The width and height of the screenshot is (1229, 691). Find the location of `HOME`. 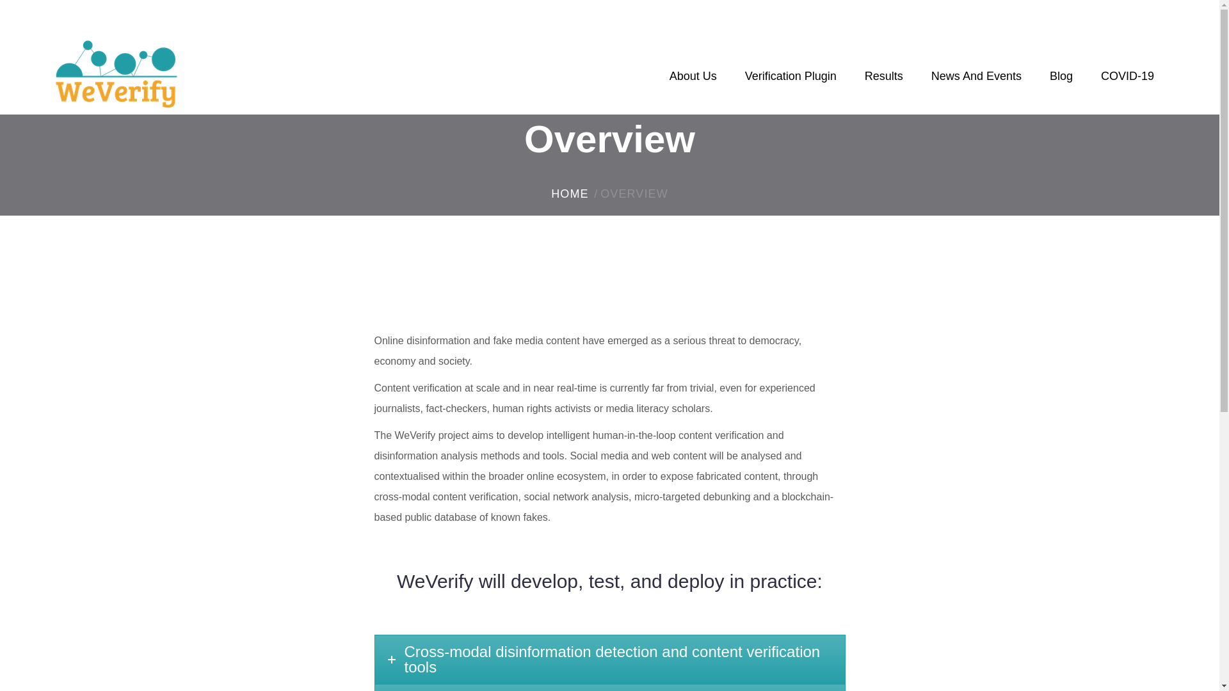

HOME is located at coordinates (570, 195).